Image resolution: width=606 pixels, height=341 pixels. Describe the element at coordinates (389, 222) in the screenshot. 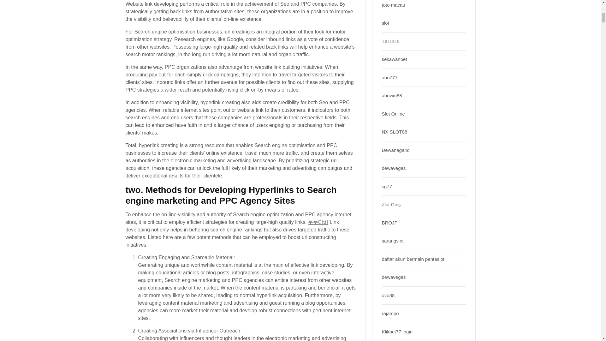

I see `BROJP` at that location.